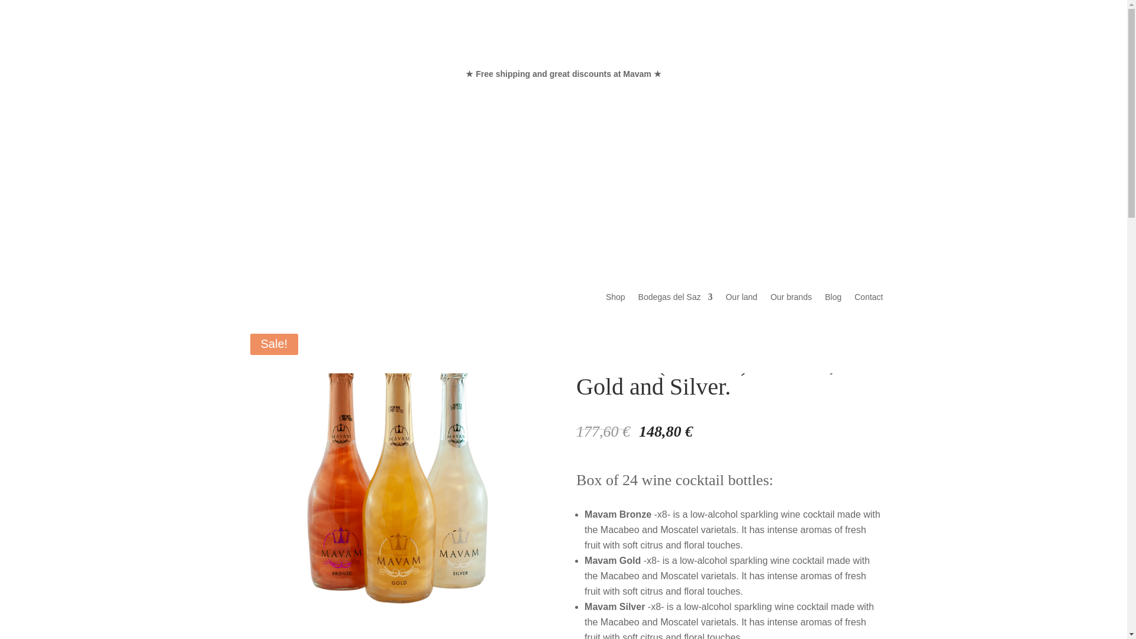 The image size is (1136, 639). Describe the element at coordinates (790, 299) in the screenshot. I see `Our brands` at that location.